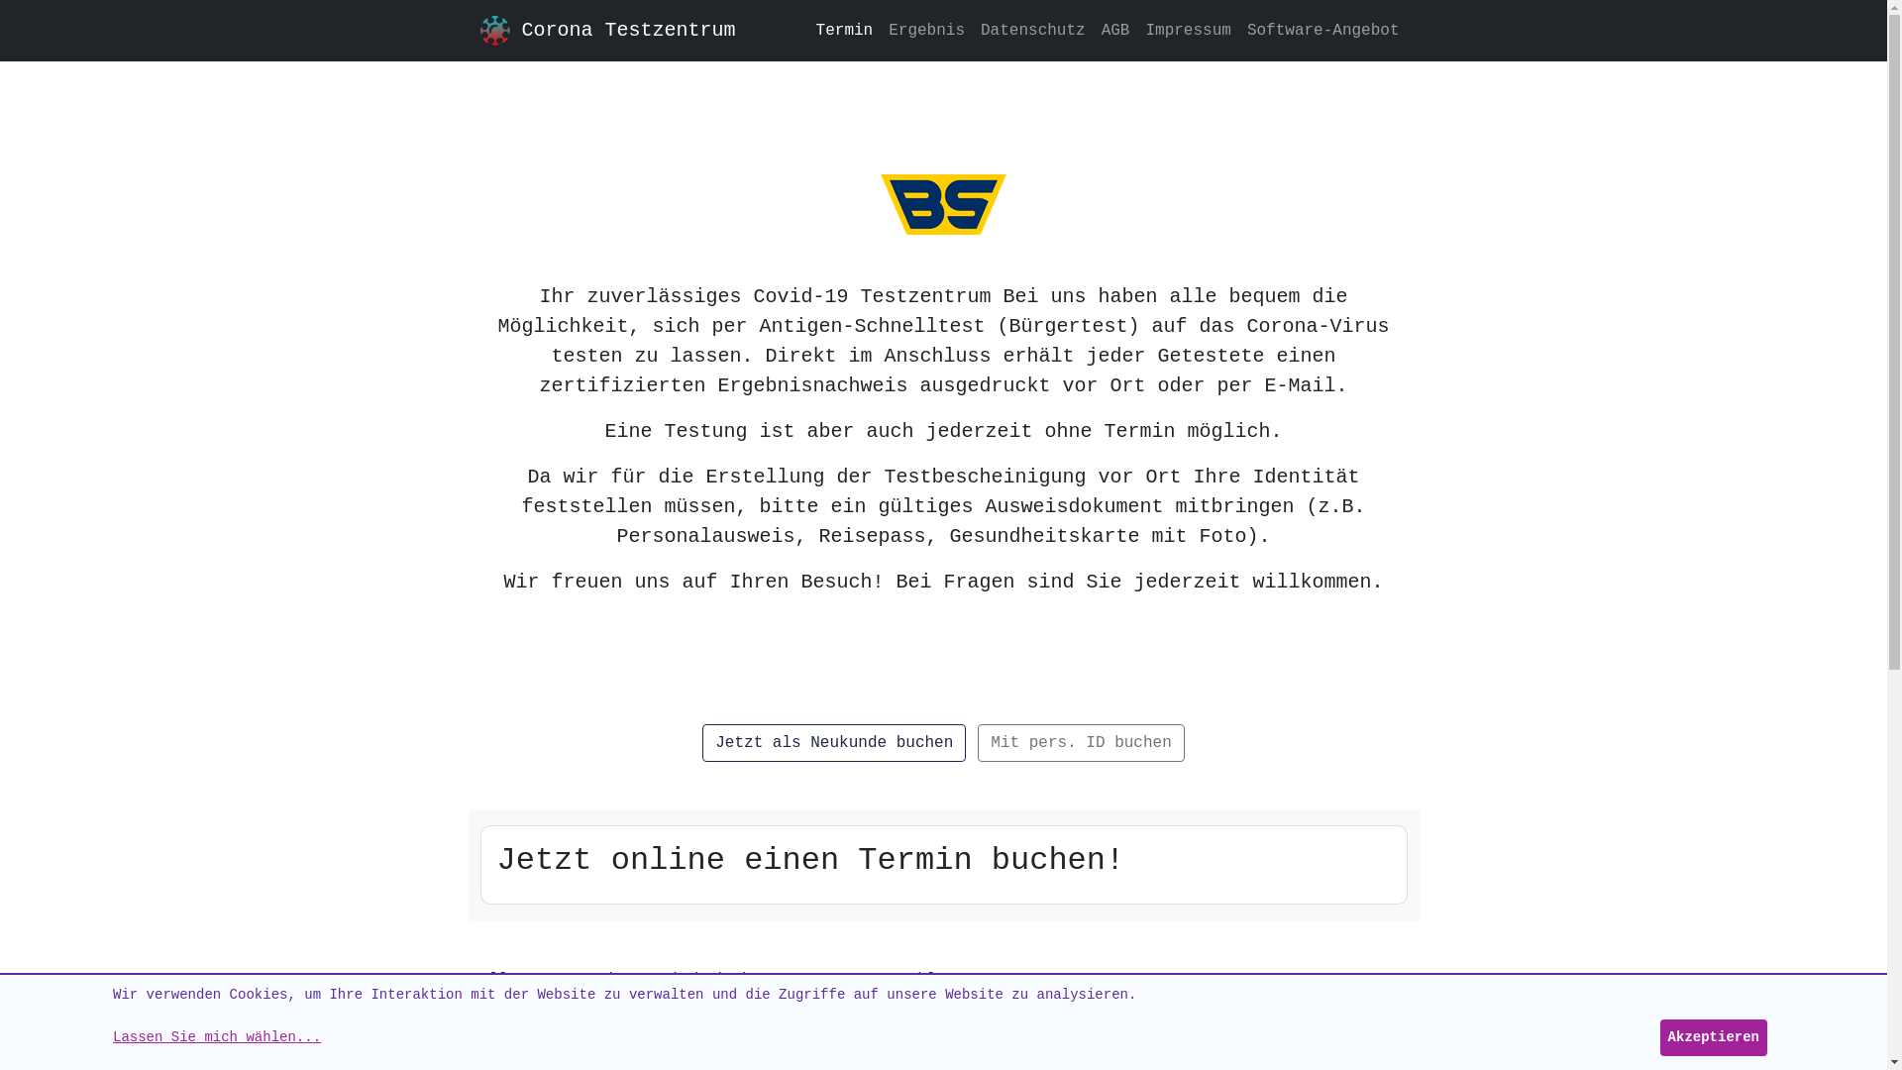  I want to click on Software-Angebot, so click(1323, 31).